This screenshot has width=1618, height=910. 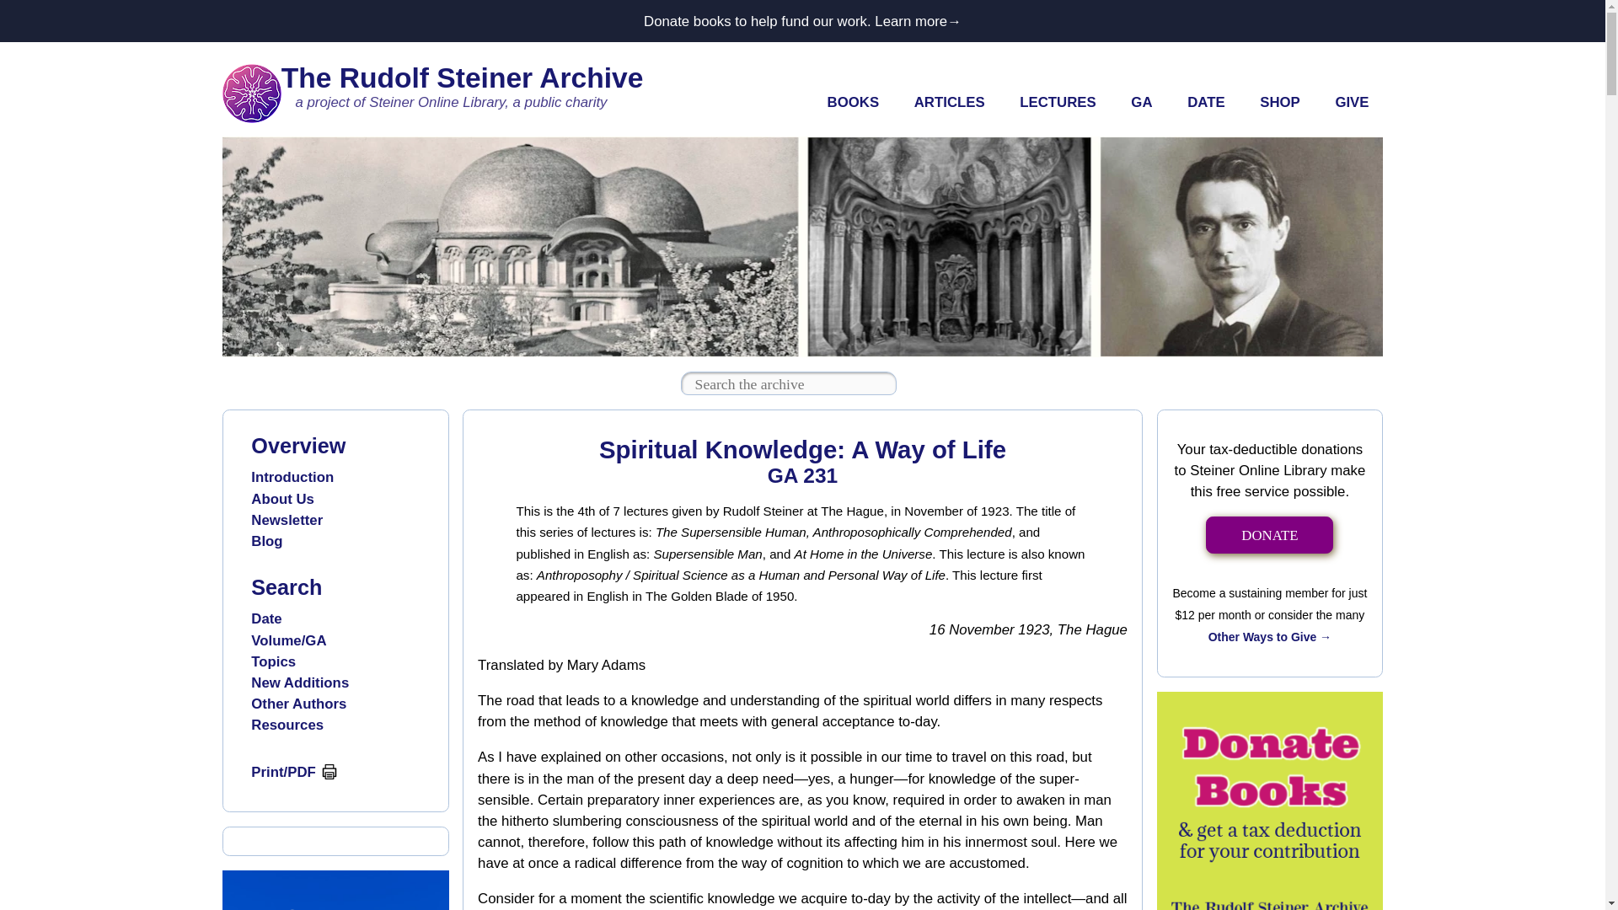 What do you see at coordinates (298, 704) in the screenshot?
I see `Other Authors` at bounding box center [298, 704].